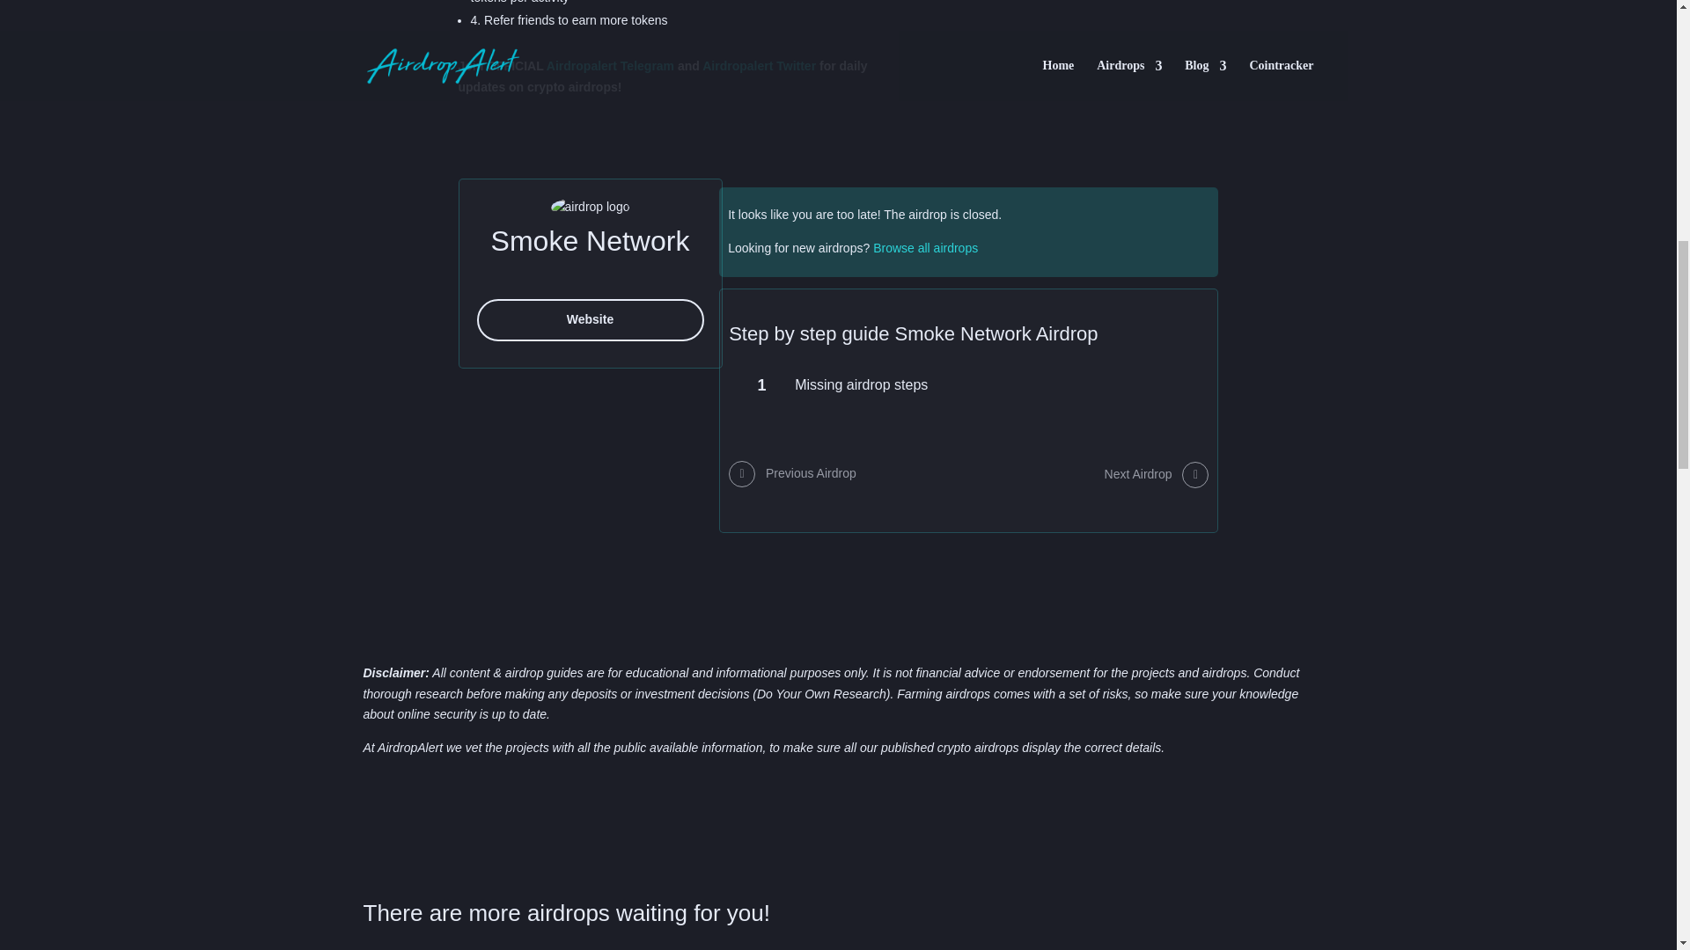  I want to click on Airdropalert Telegram, so click(610, 65).